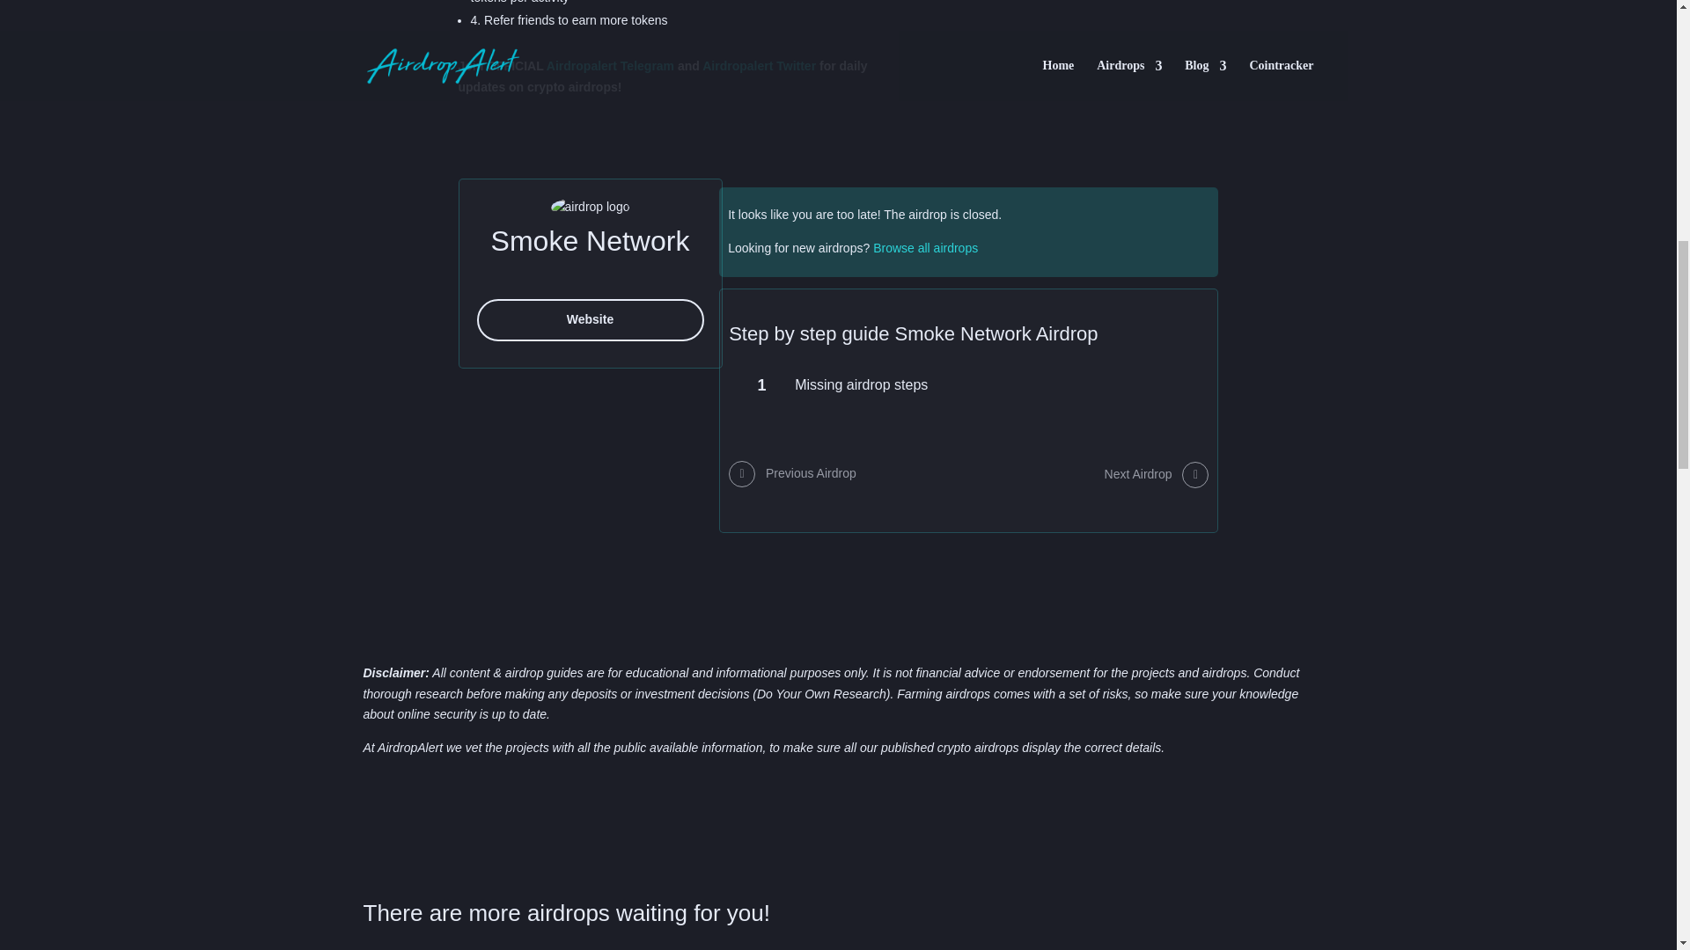  I want to click on Airdropalert Telegram, so click(610, 65).